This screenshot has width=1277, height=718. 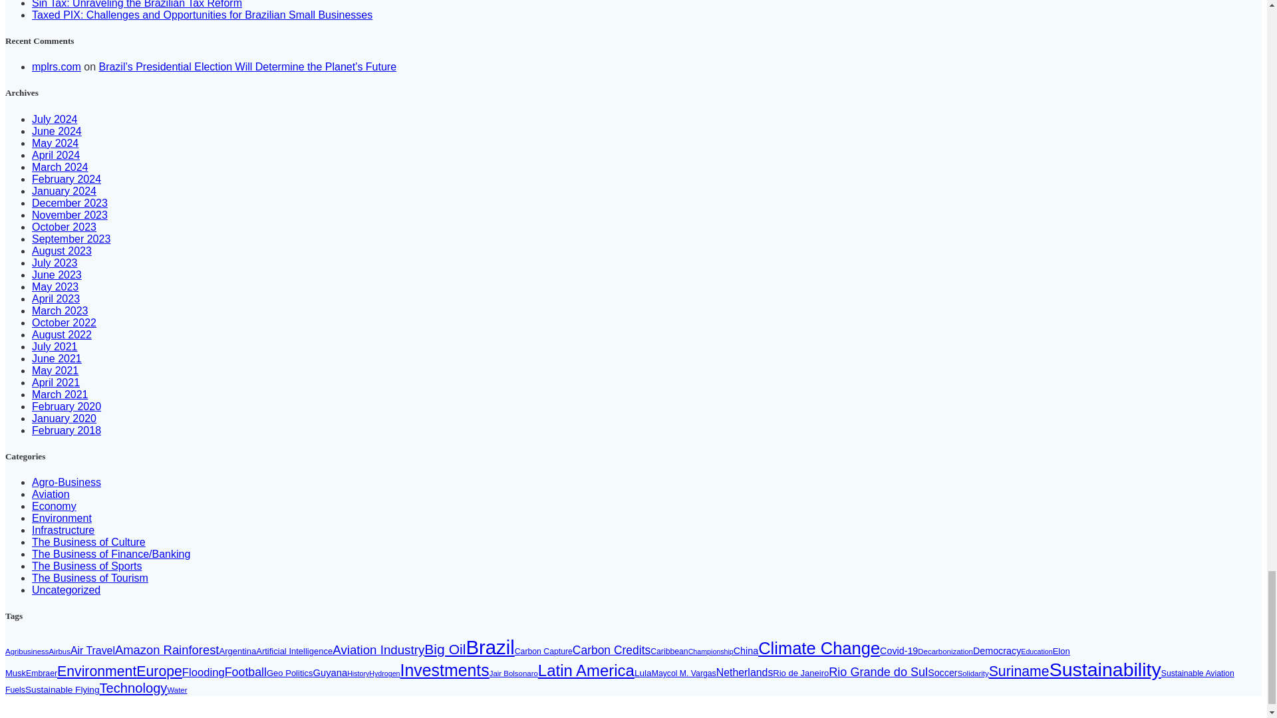 I want to click on January 2024, so click(x=64, y=190).